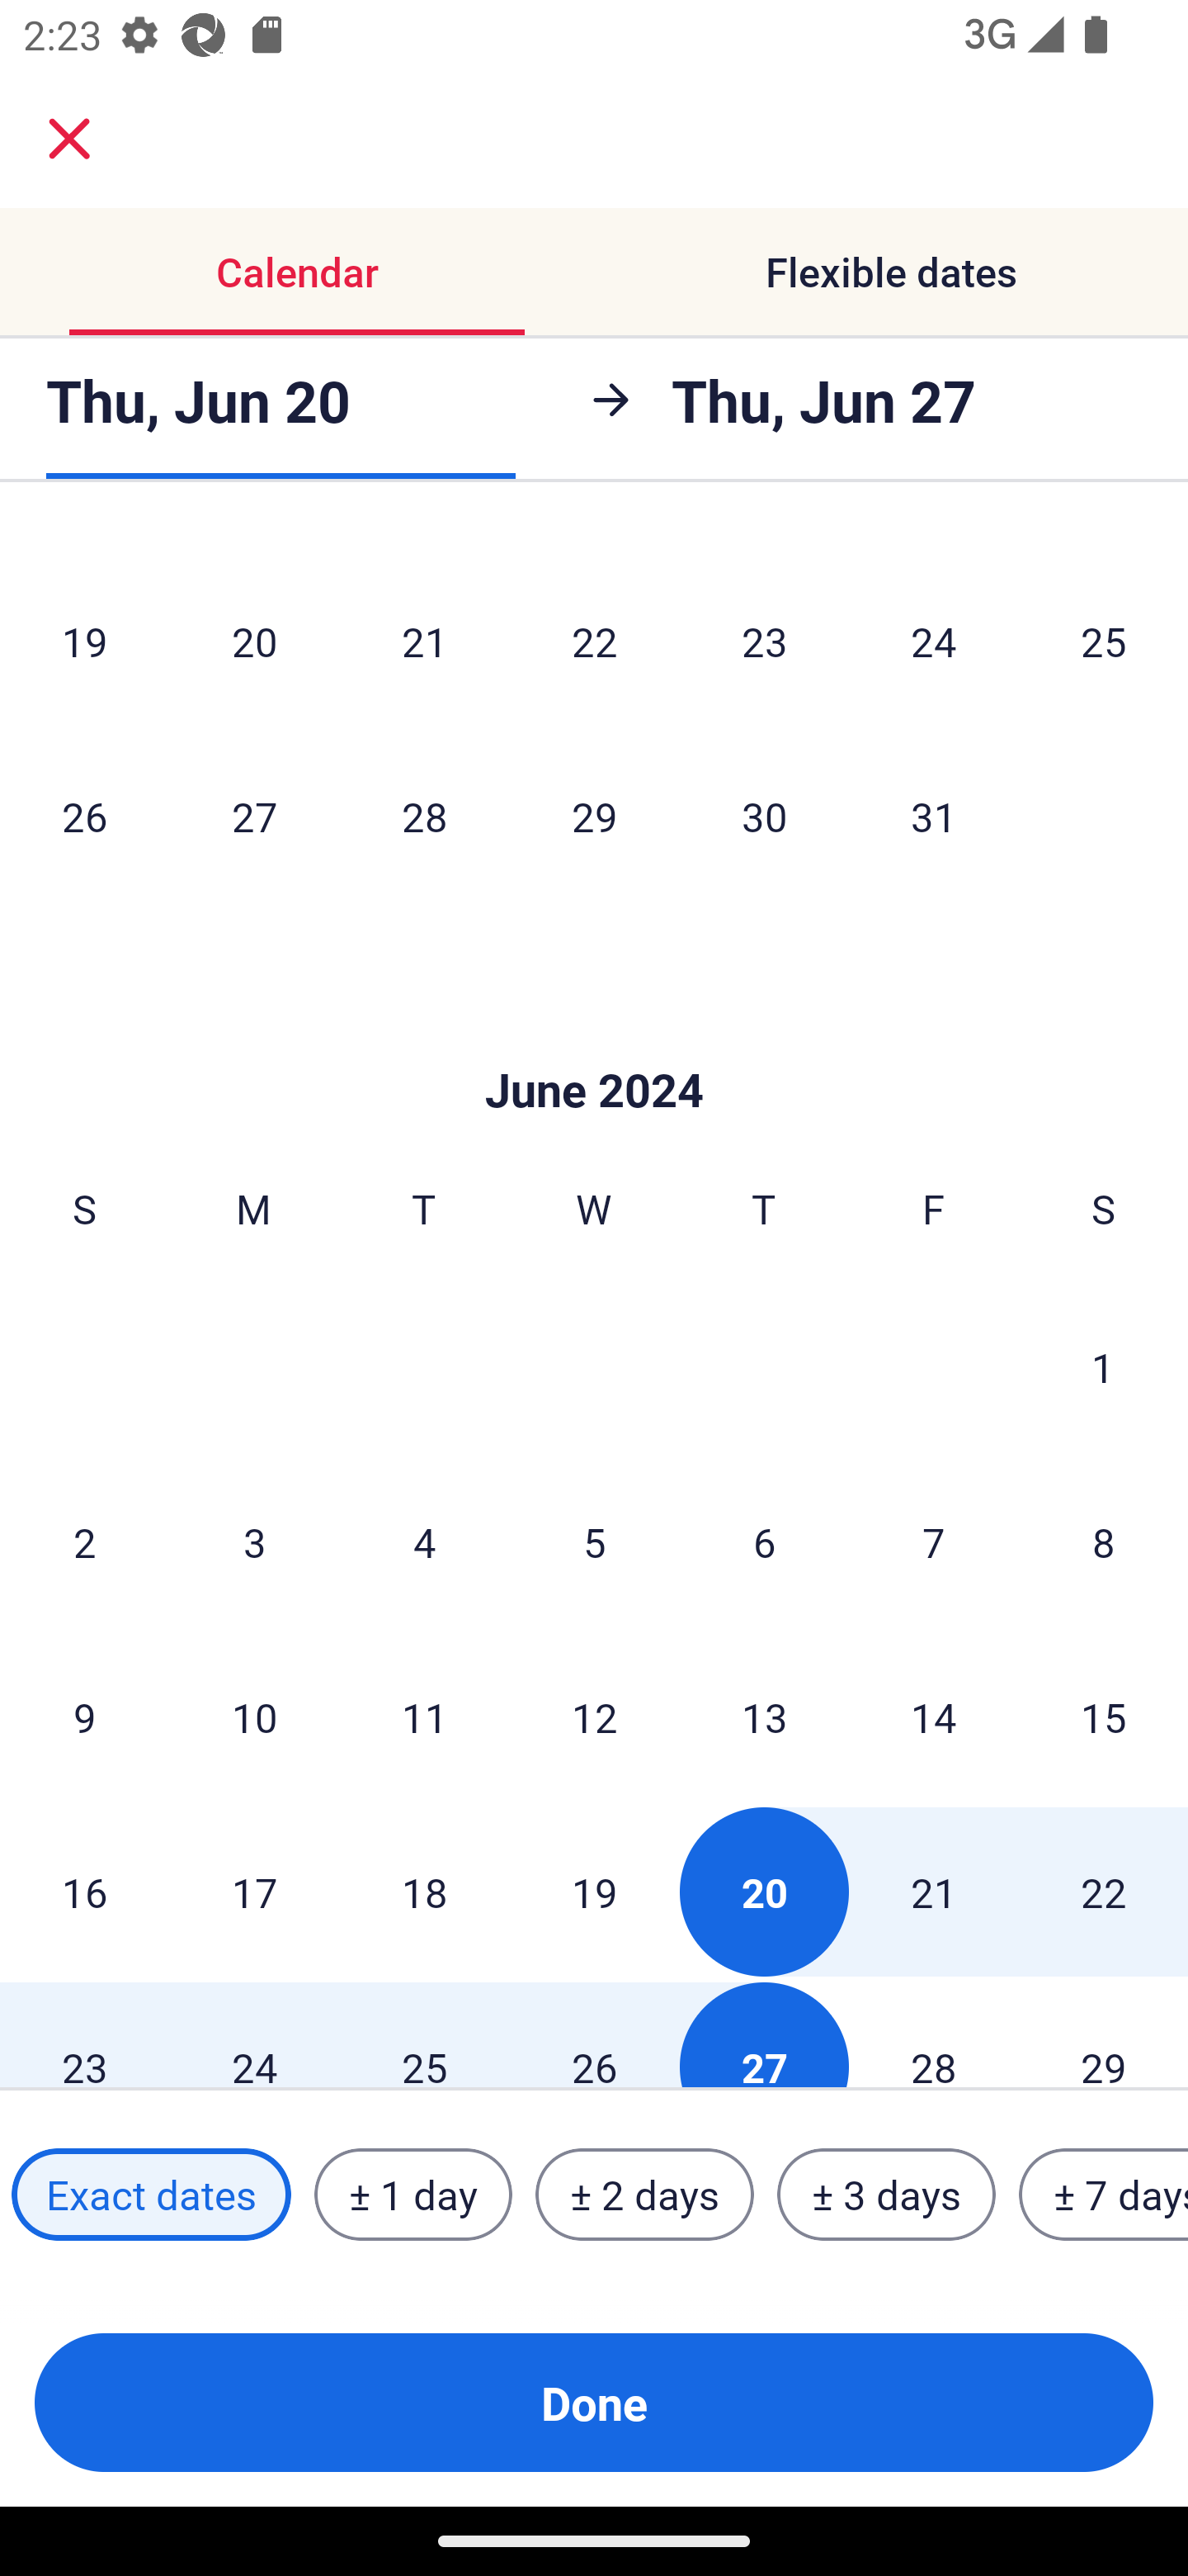 This screenshot has width=1188, height=2576. Describe the element at coordinates (424, 1541) in the screenshot. I see `4 Tuesday, June 4, 2024` at that location.